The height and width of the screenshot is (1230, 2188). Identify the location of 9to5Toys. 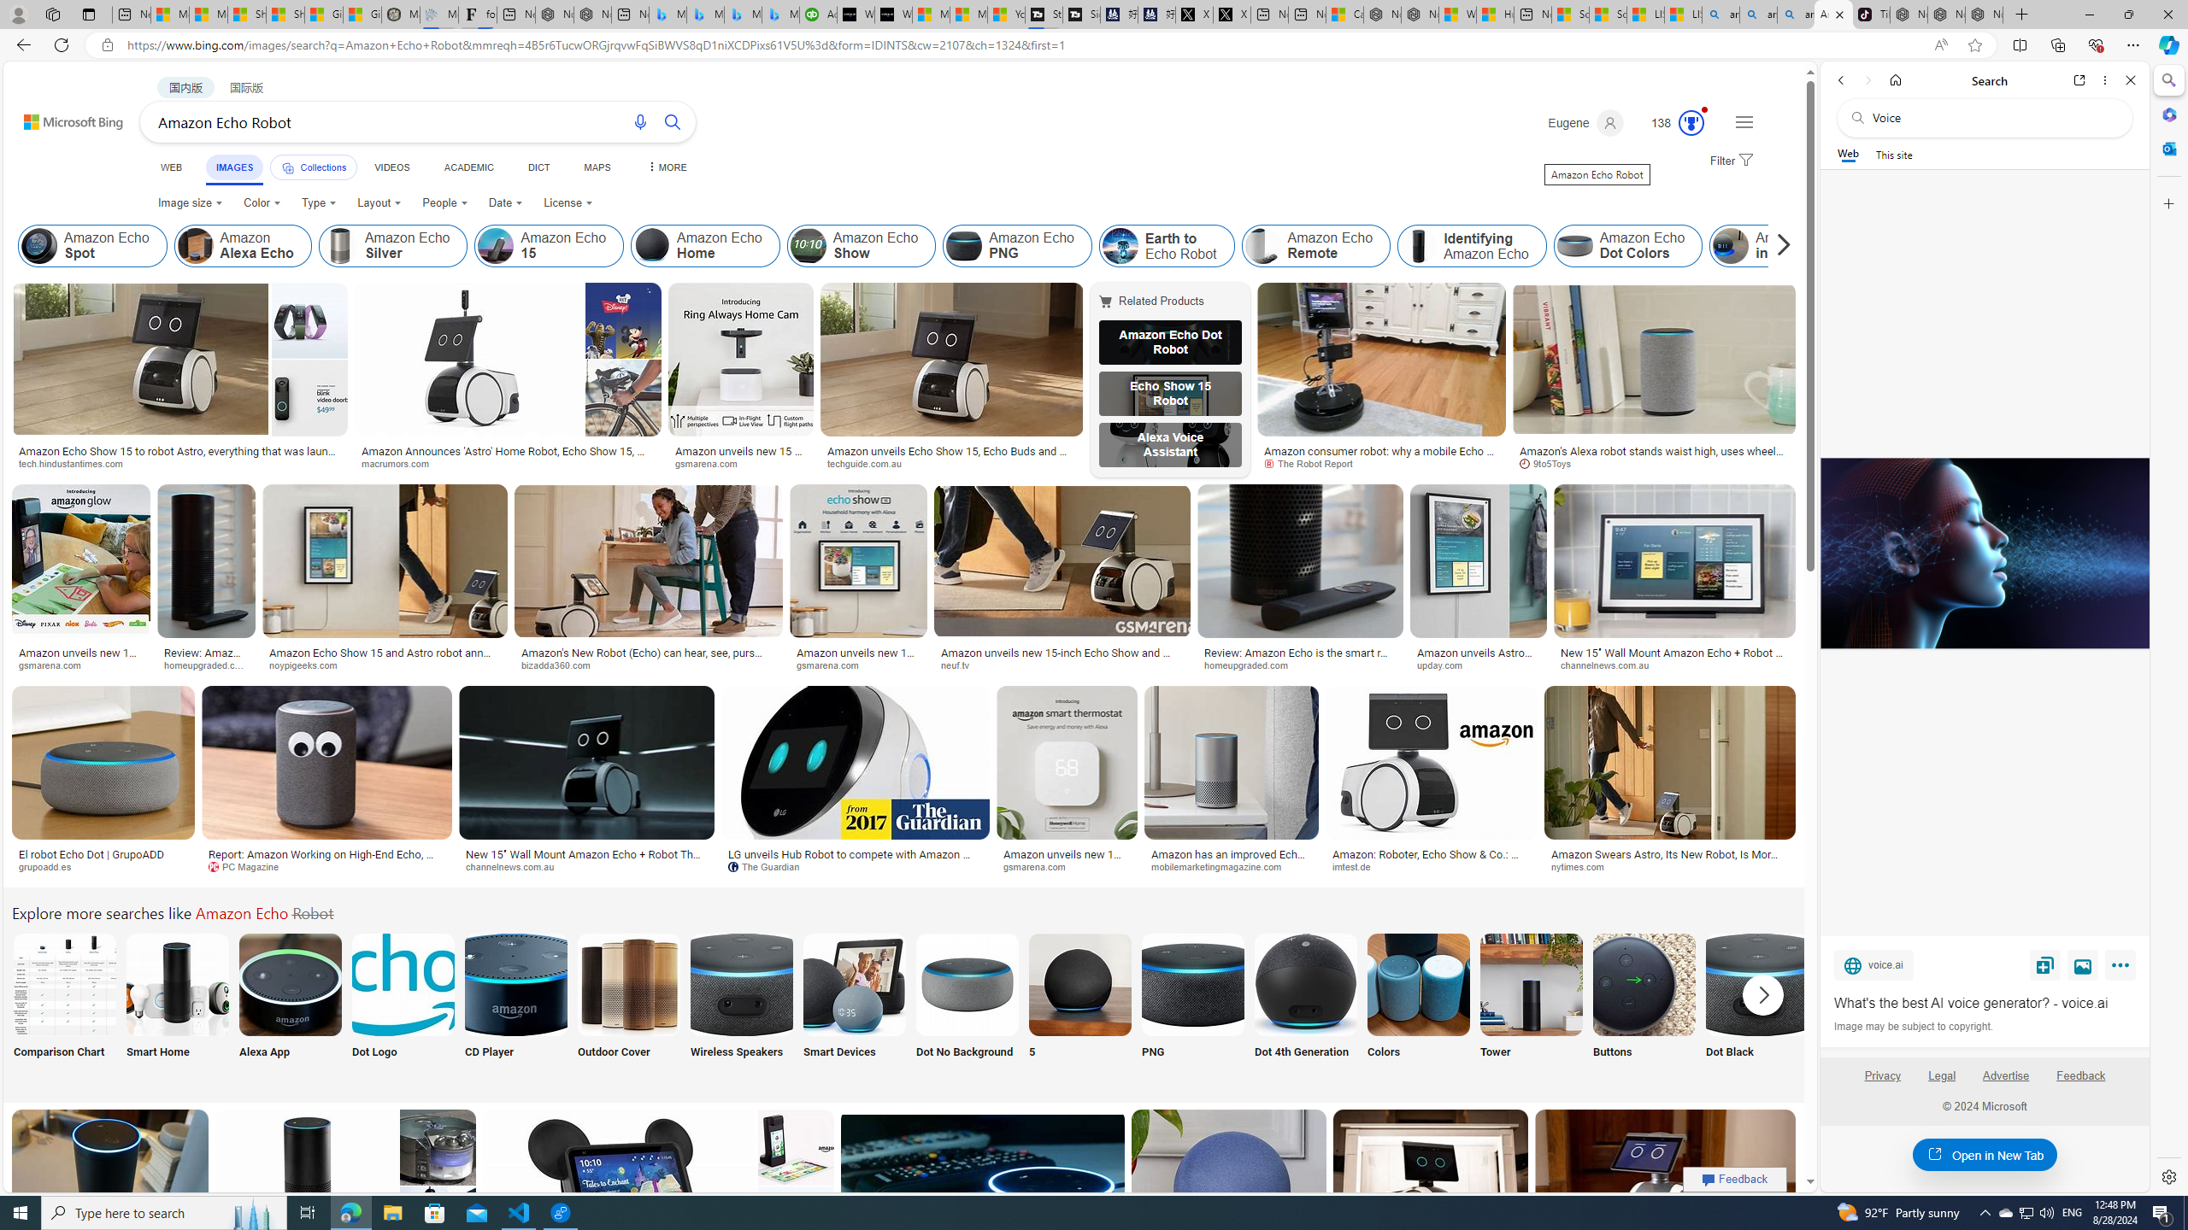
(1655, 464).